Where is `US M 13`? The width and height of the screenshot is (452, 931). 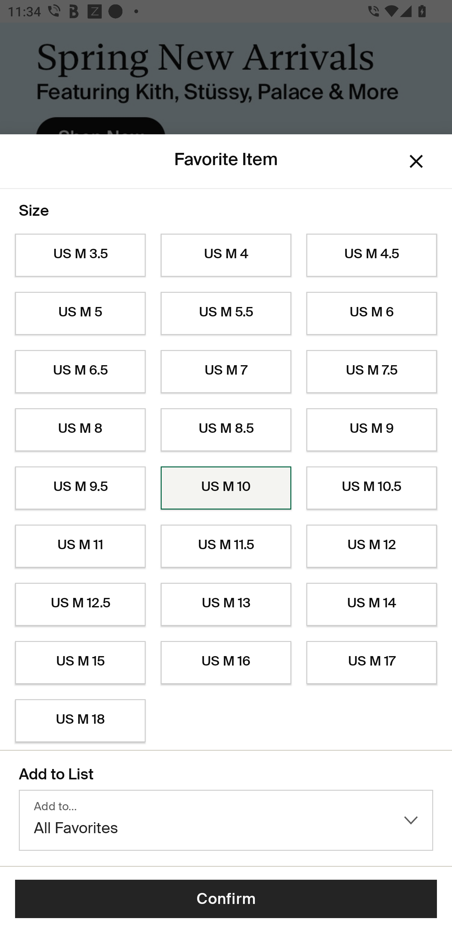 US M 13 is located at coordinates (226, 605).